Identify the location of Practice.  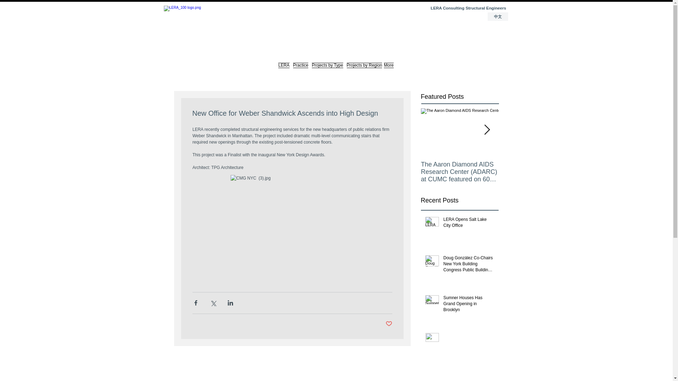
(301, 68).